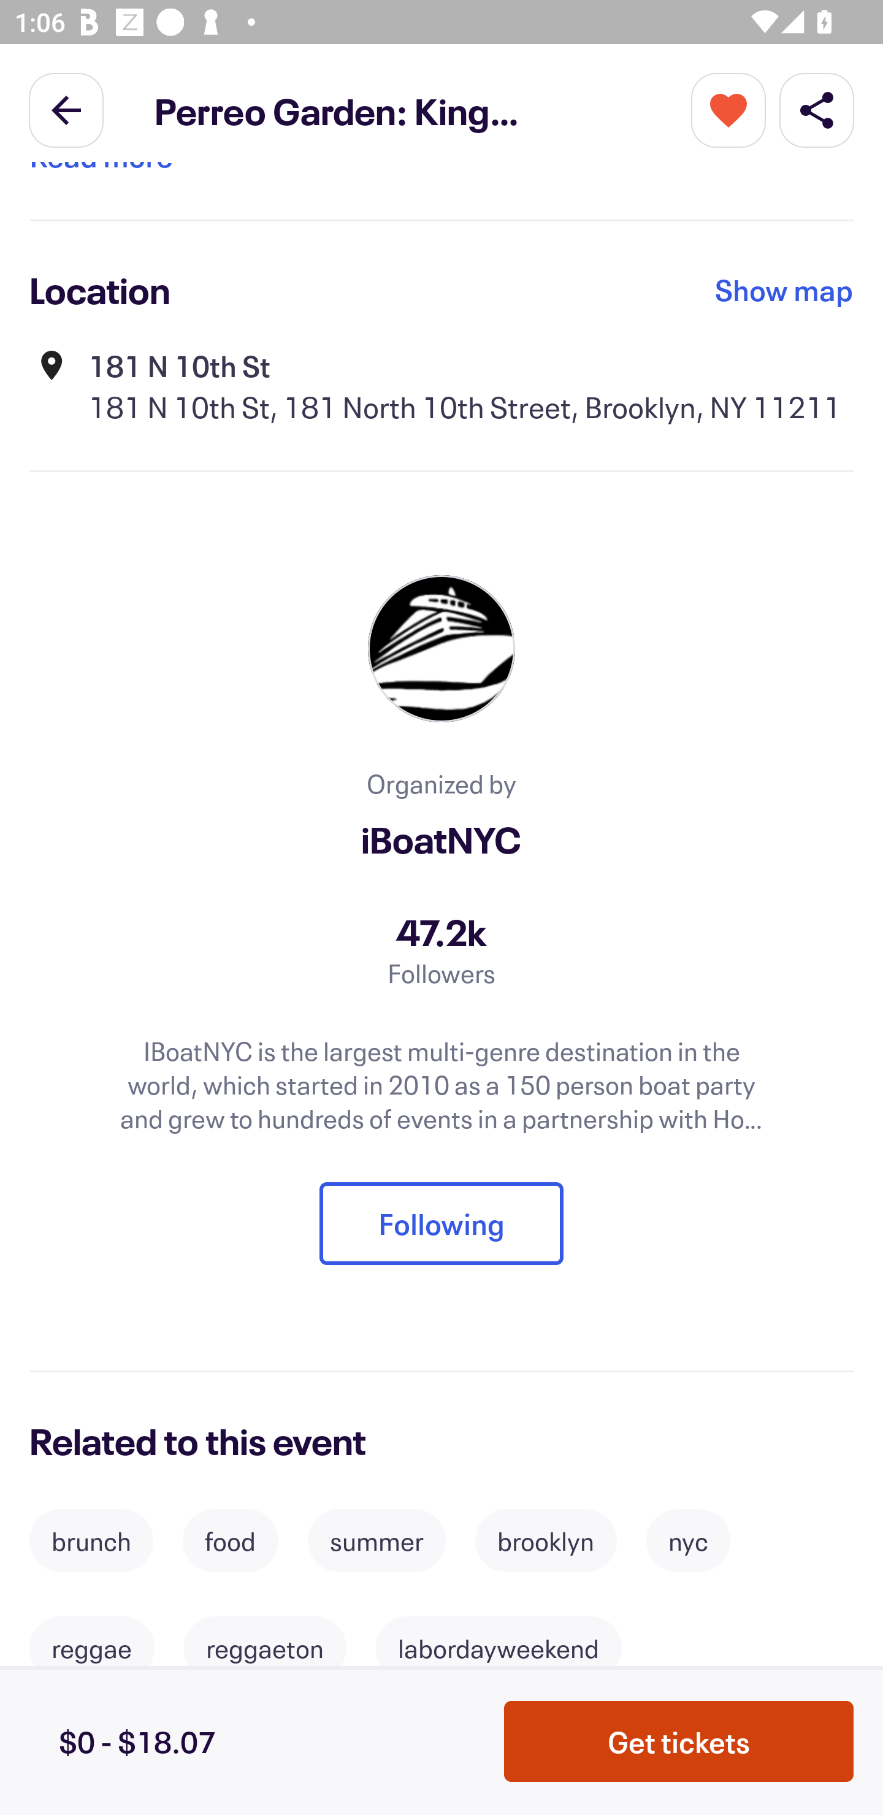 This screenshot has height=1815, width=883. I want to click on reggaeton, so click(265, 1648).